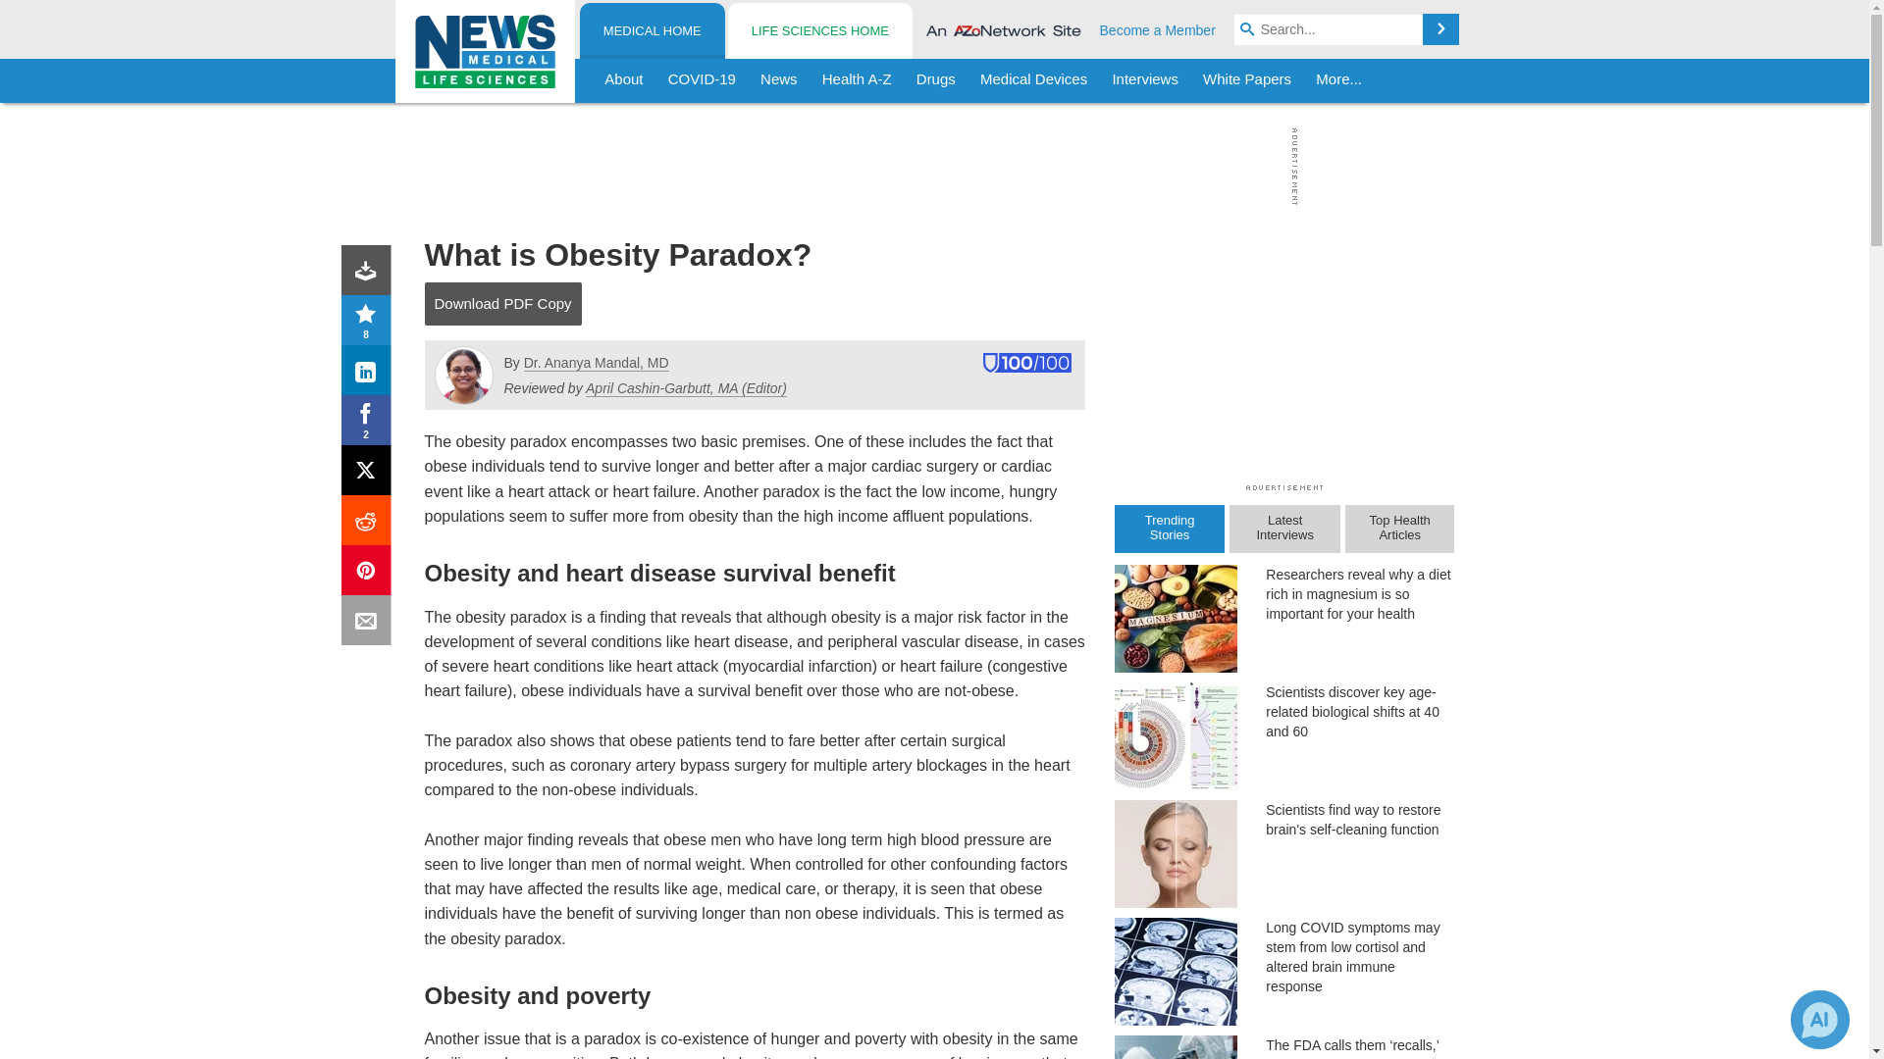 The image size is (1884, 1059). Describe the element at coordinates (624, 80) in the screenshot. I see `About` at that location.